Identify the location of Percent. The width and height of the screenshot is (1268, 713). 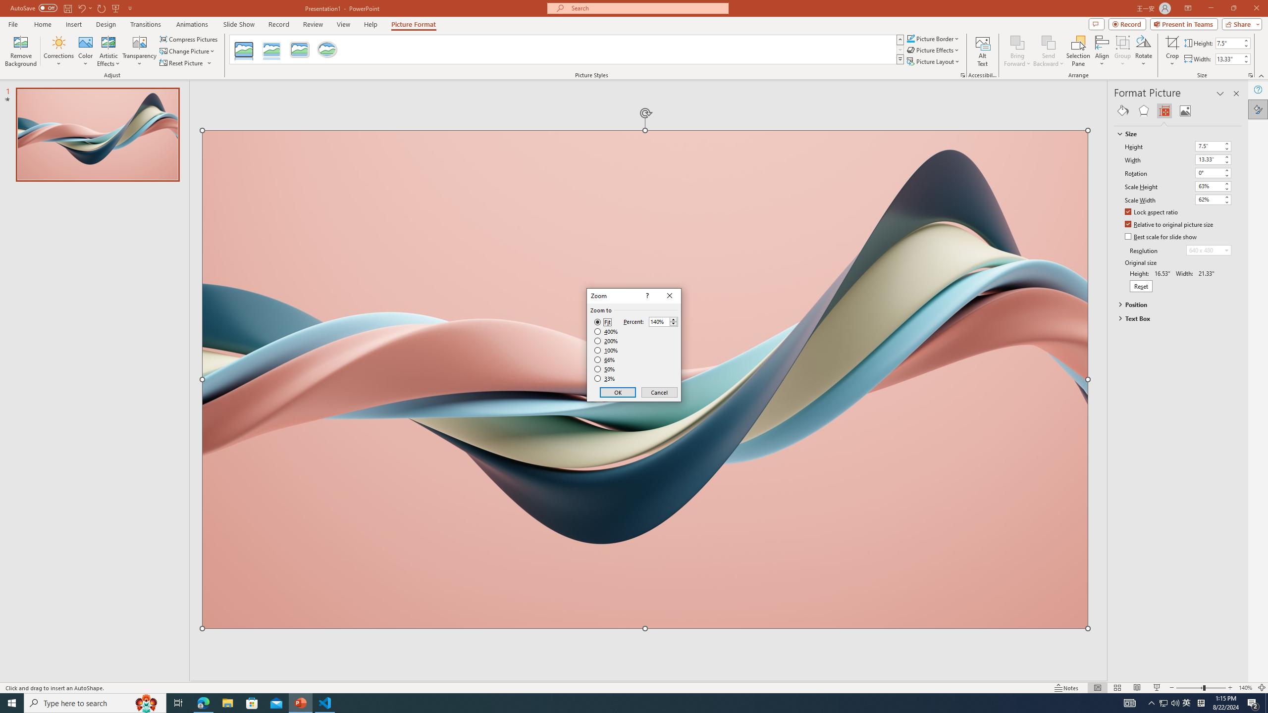
(664, 321).